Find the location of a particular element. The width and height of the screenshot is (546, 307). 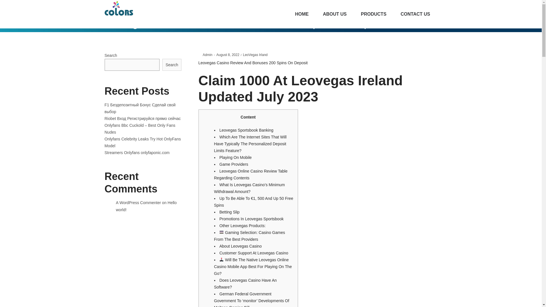

Leovegas Sportsbook Banking is located at coordinates (246, 130).